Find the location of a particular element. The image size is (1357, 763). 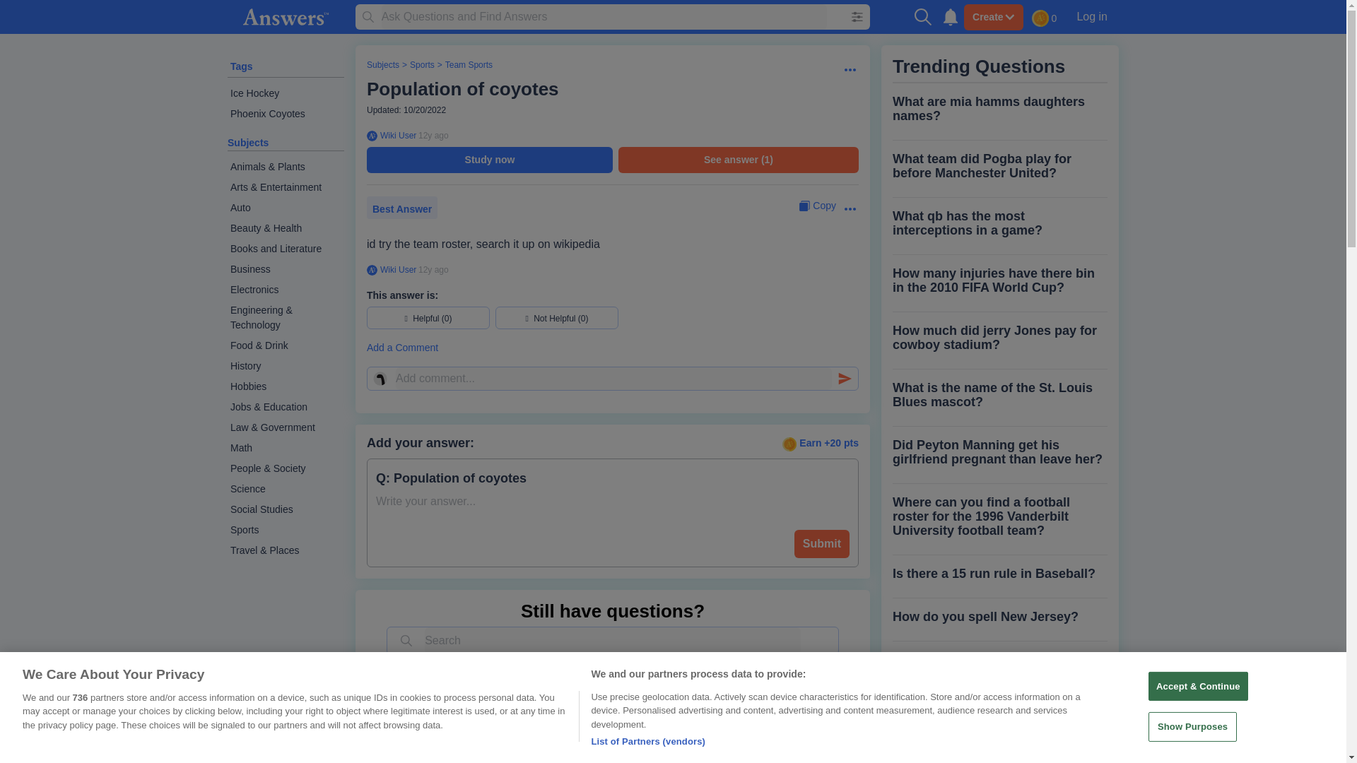

Tags is located at coordinates (242, 66).